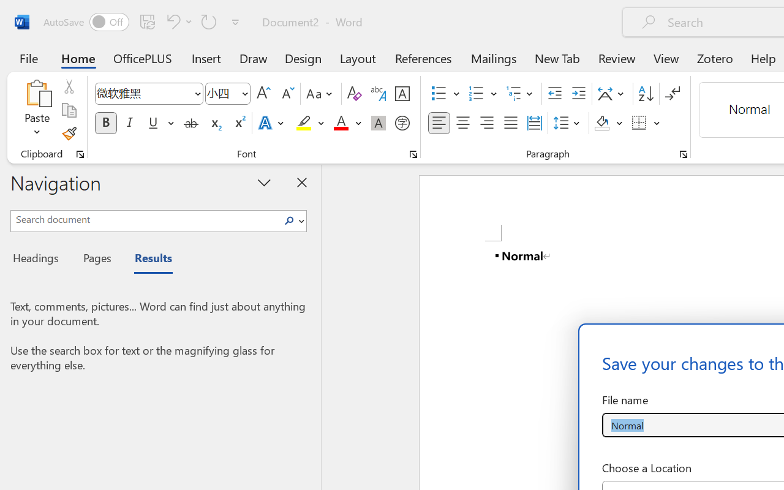  What do you see at coordinates (272, 123) in the screenshot?
I see `Text Effects and Typography` at bounding box center [272, 123].